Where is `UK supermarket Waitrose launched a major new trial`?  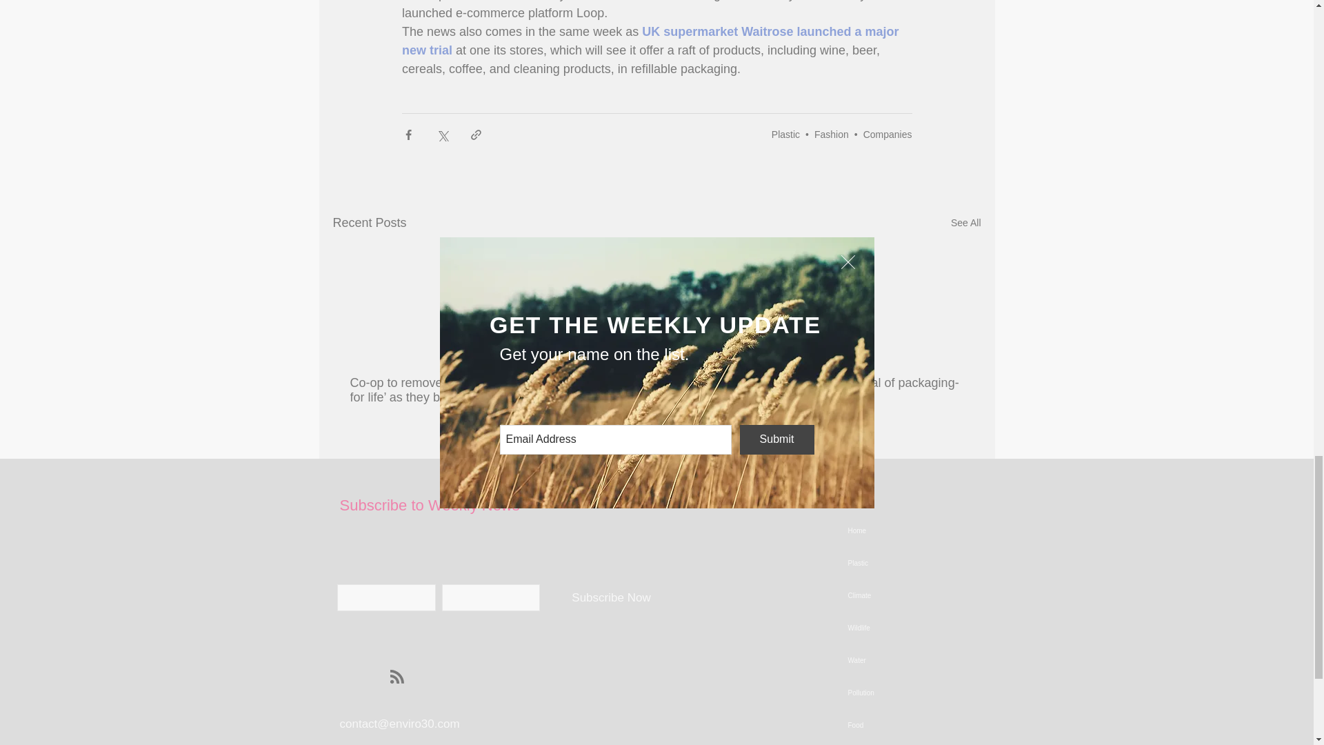 UK supermarket Waitrose launched a major new trial is located at coordinates (651, 41).